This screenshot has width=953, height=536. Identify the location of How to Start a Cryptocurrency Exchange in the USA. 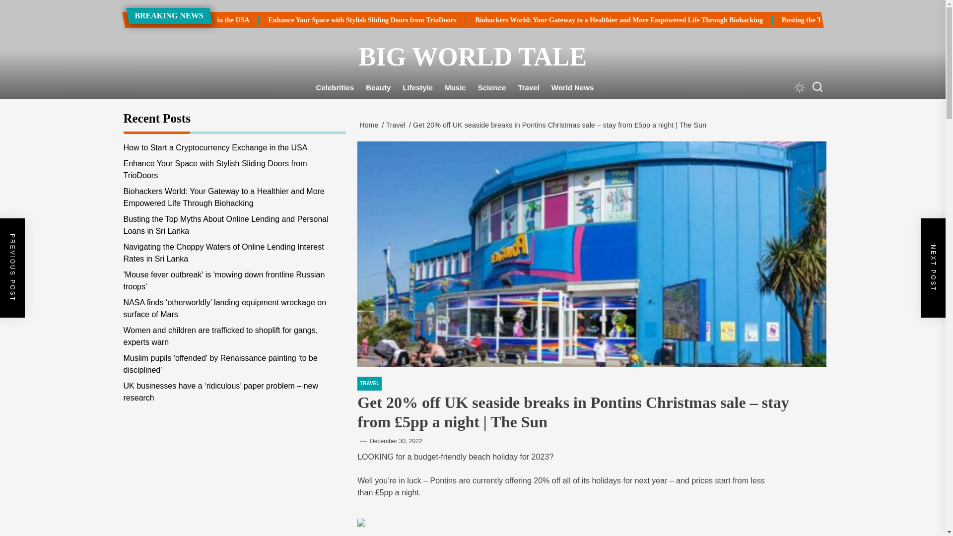
(248, 20).